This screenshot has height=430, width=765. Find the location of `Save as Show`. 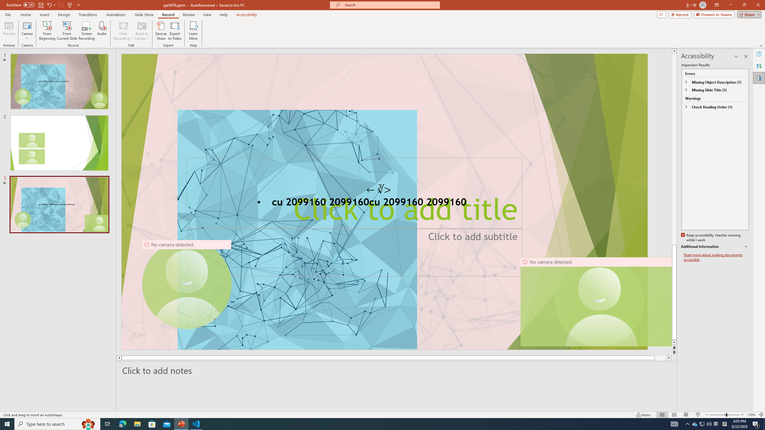

Save as Show is located at coordinates (161, 31).